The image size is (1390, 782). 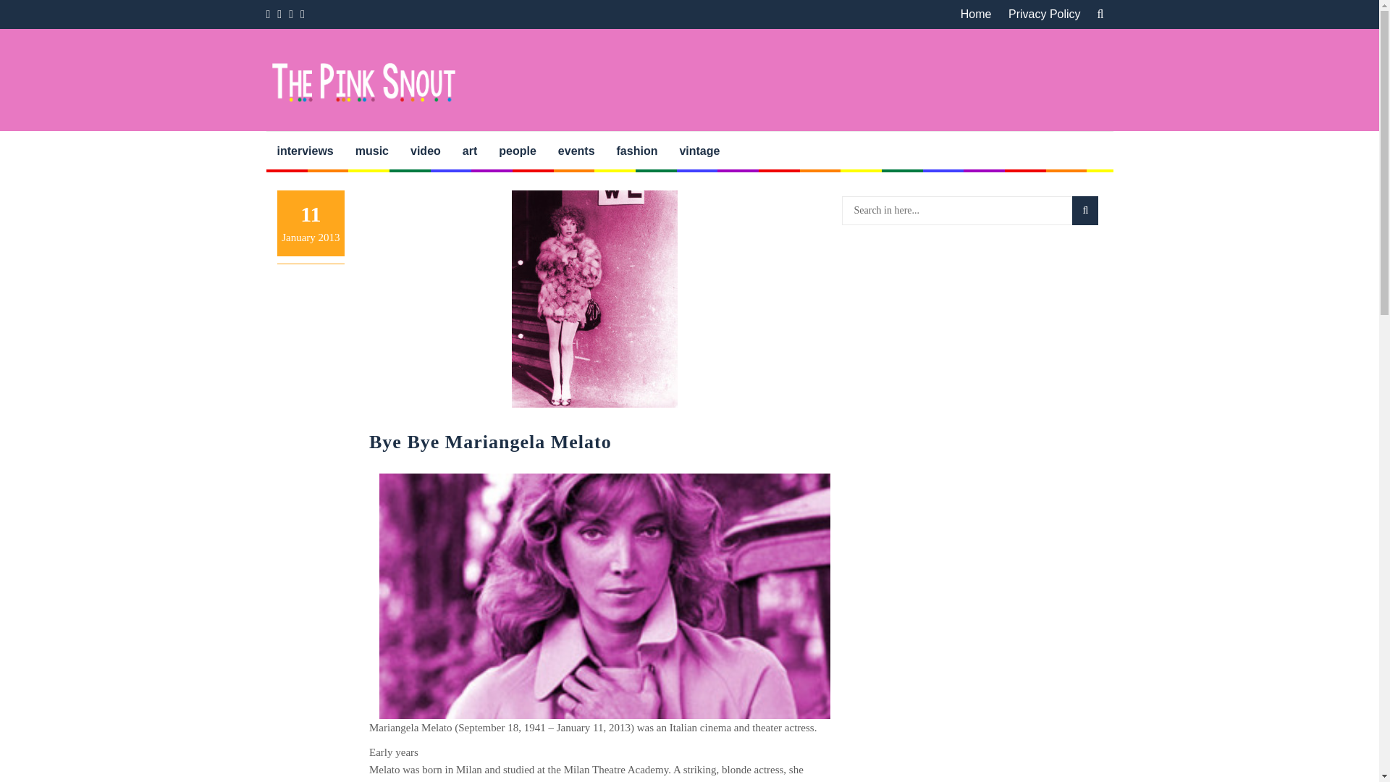 What do you see at coordinates (426, 151) in the screenshot?
I see `video` at bounding box center [426, 151].